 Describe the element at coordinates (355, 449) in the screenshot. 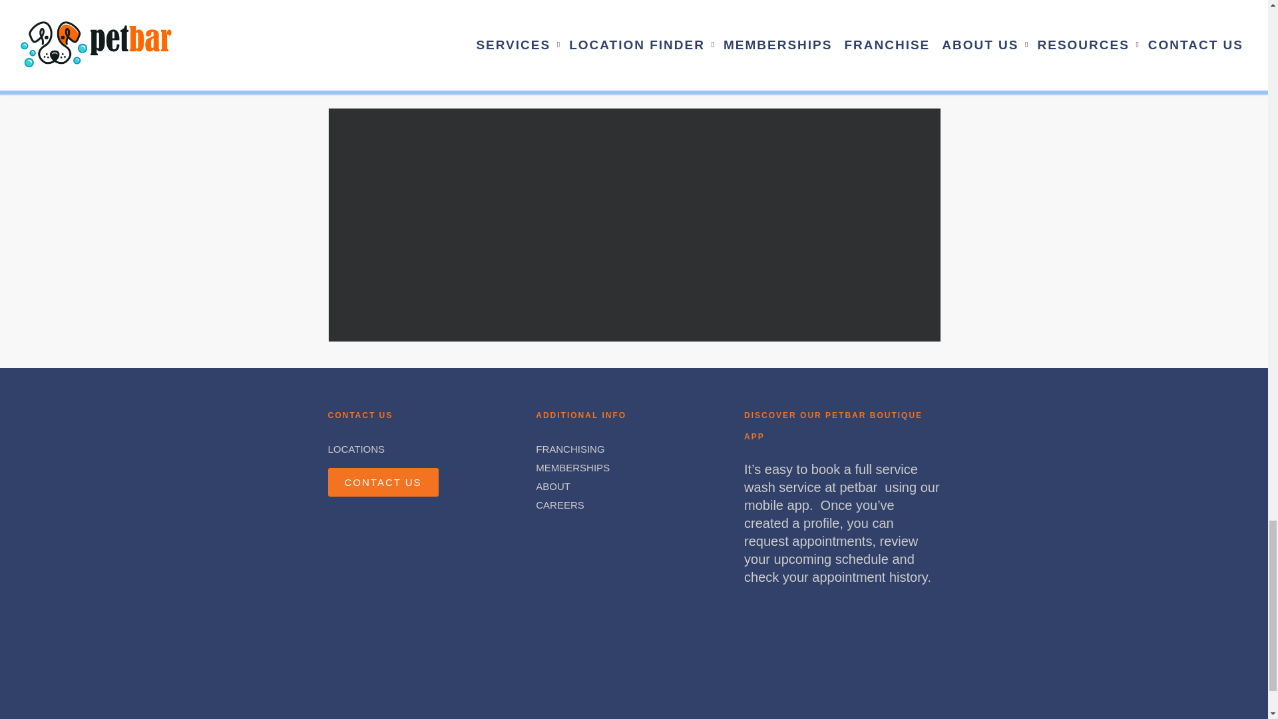

I see `LOCATIONS` at that location.